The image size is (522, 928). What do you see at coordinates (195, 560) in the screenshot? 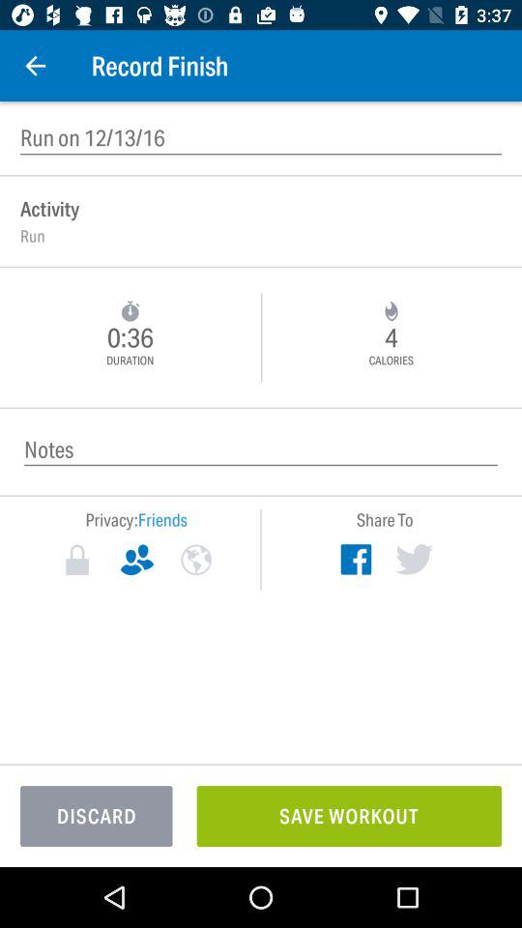
I see `turn on the item below the friends` at bounding box center [195, 560].